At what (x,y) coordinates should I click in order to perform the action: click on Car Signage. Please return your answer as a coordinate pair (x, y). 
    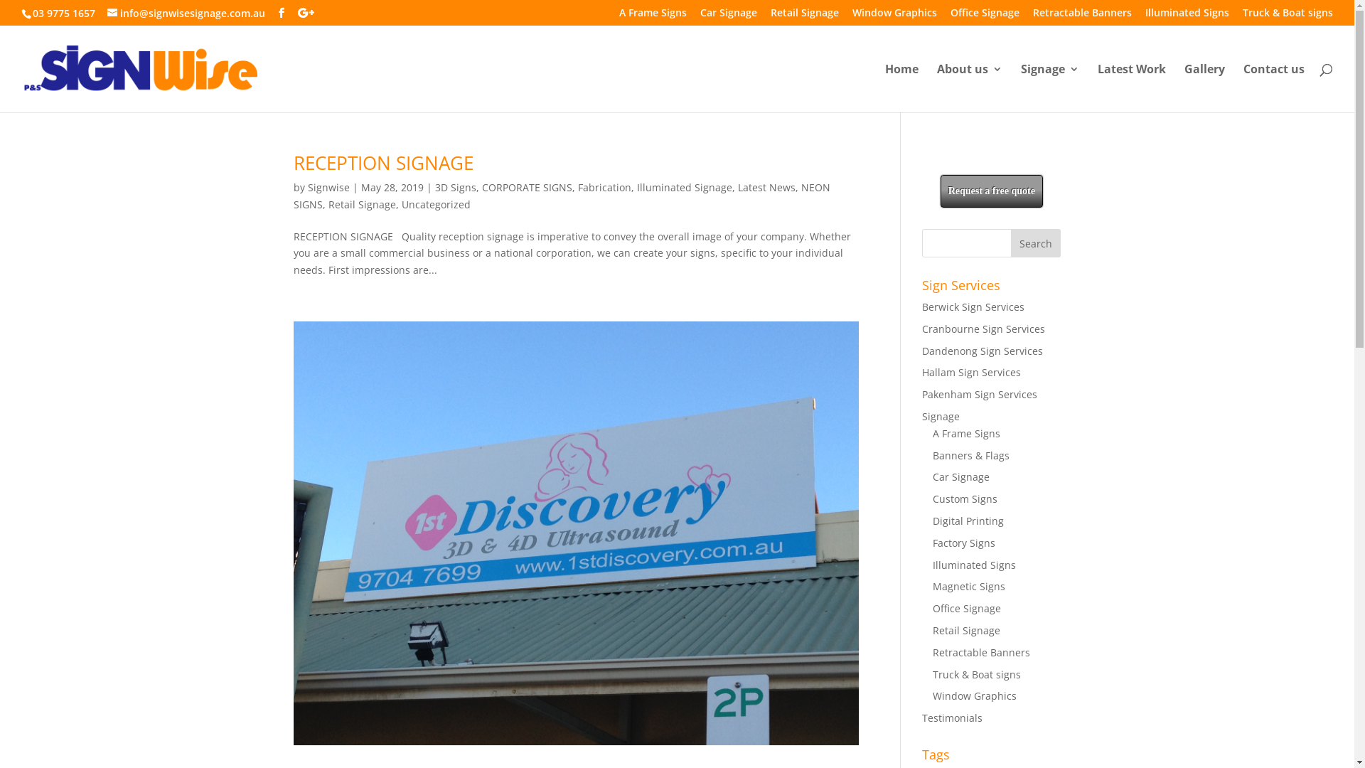
    Looking at the image, I should click on (961, 476).